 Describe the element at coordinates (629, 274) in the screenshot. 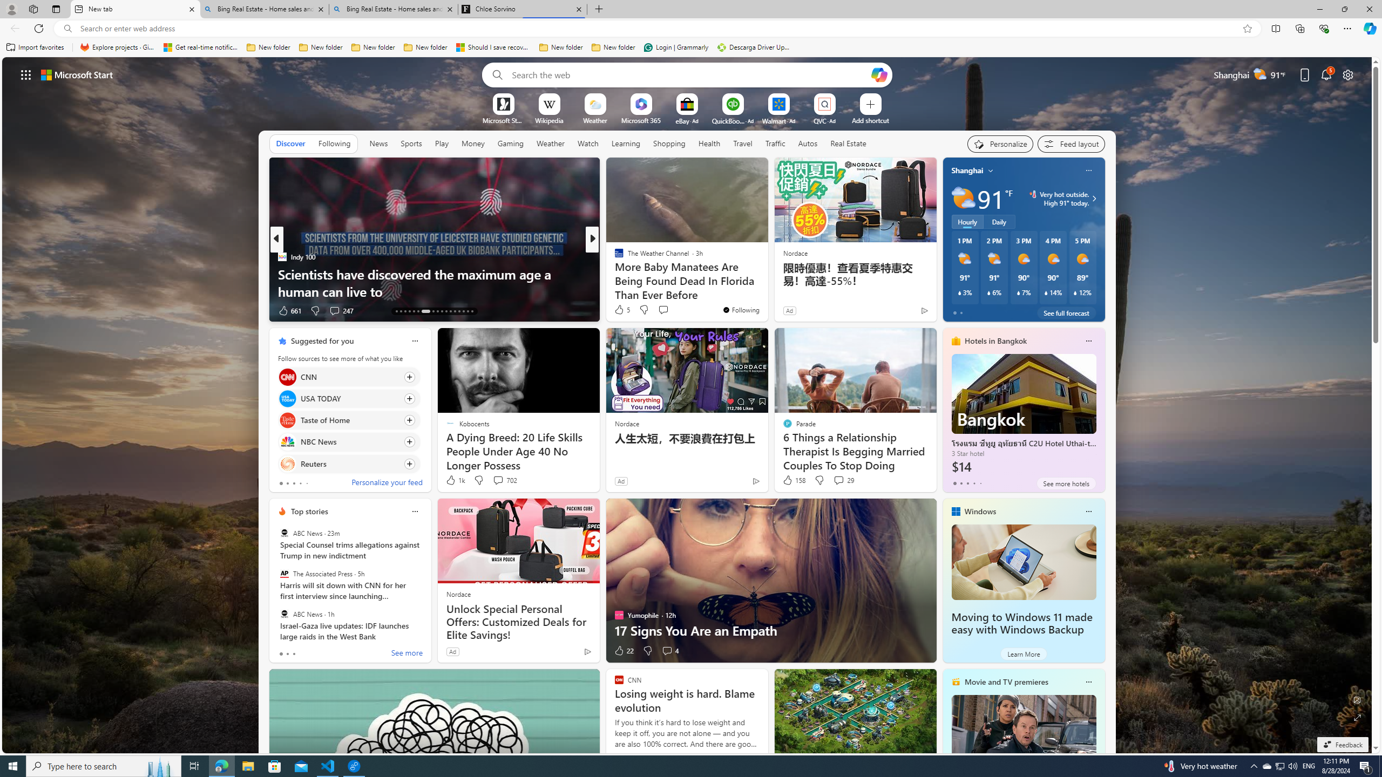

I see `Nordace.com` at that location.